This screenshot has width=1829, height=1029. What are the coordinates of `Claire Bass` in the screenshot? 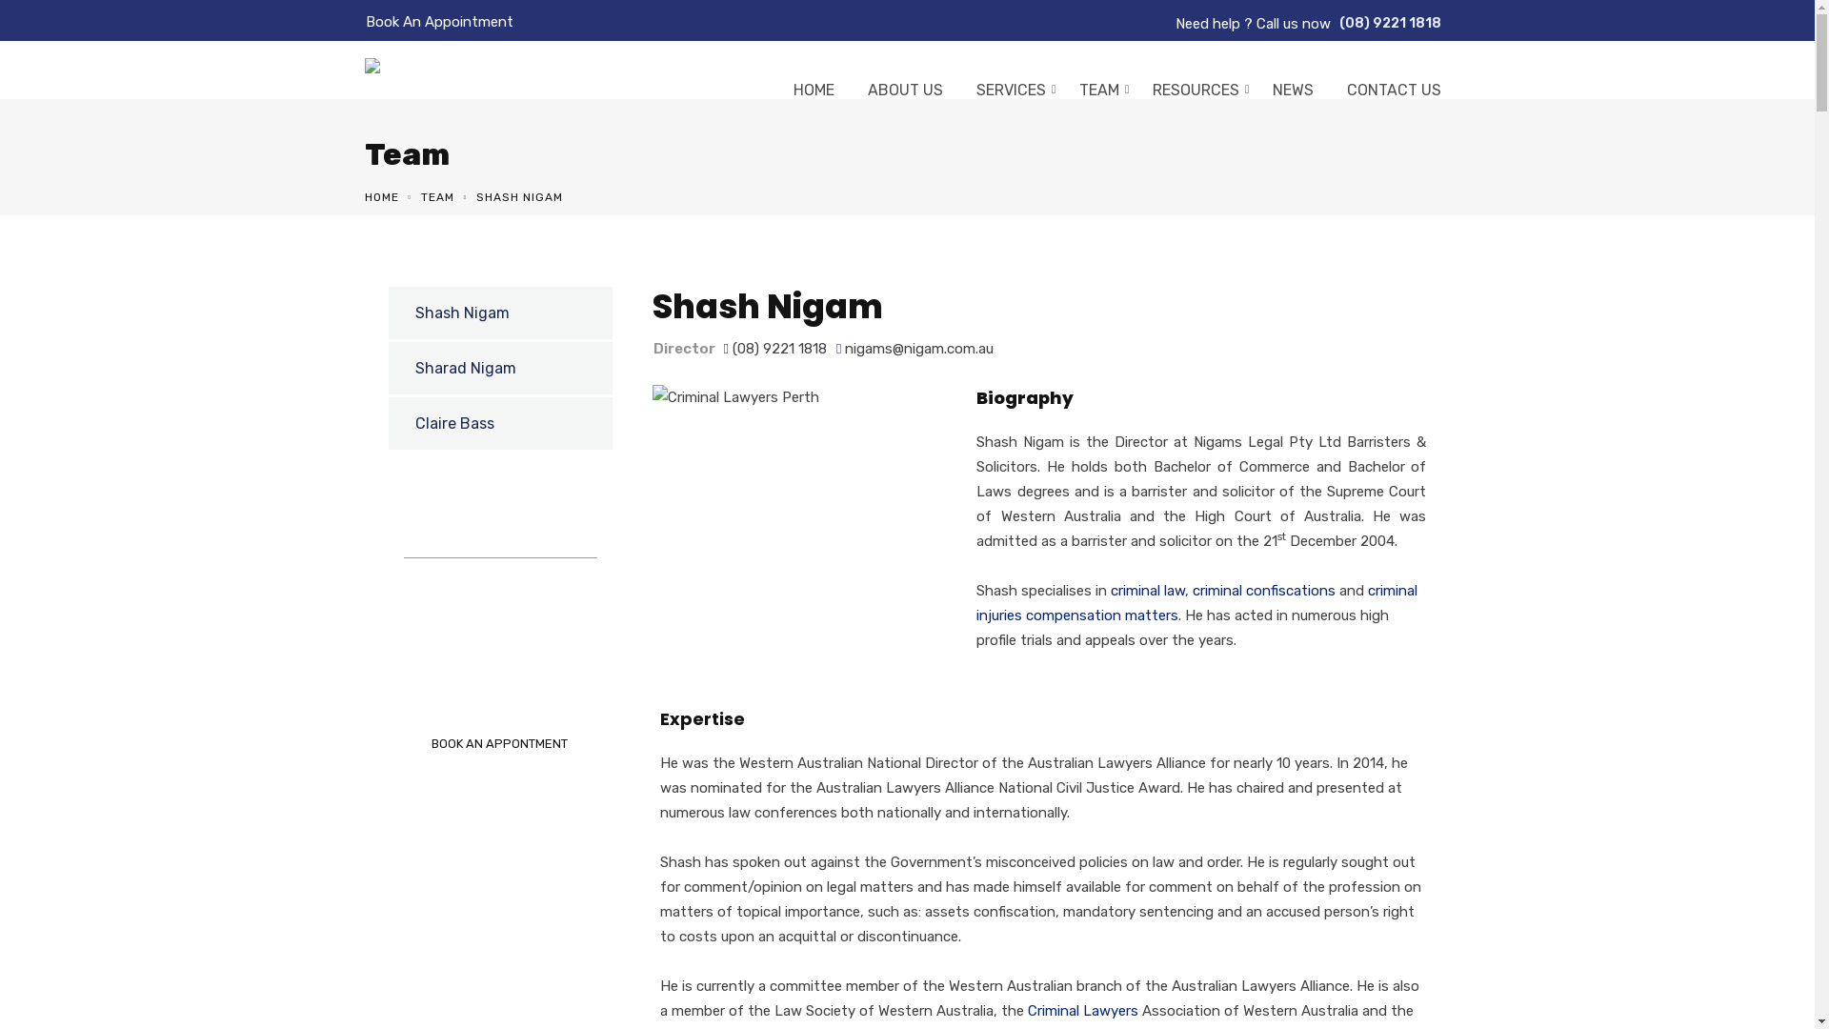 It's located at (501, 423).